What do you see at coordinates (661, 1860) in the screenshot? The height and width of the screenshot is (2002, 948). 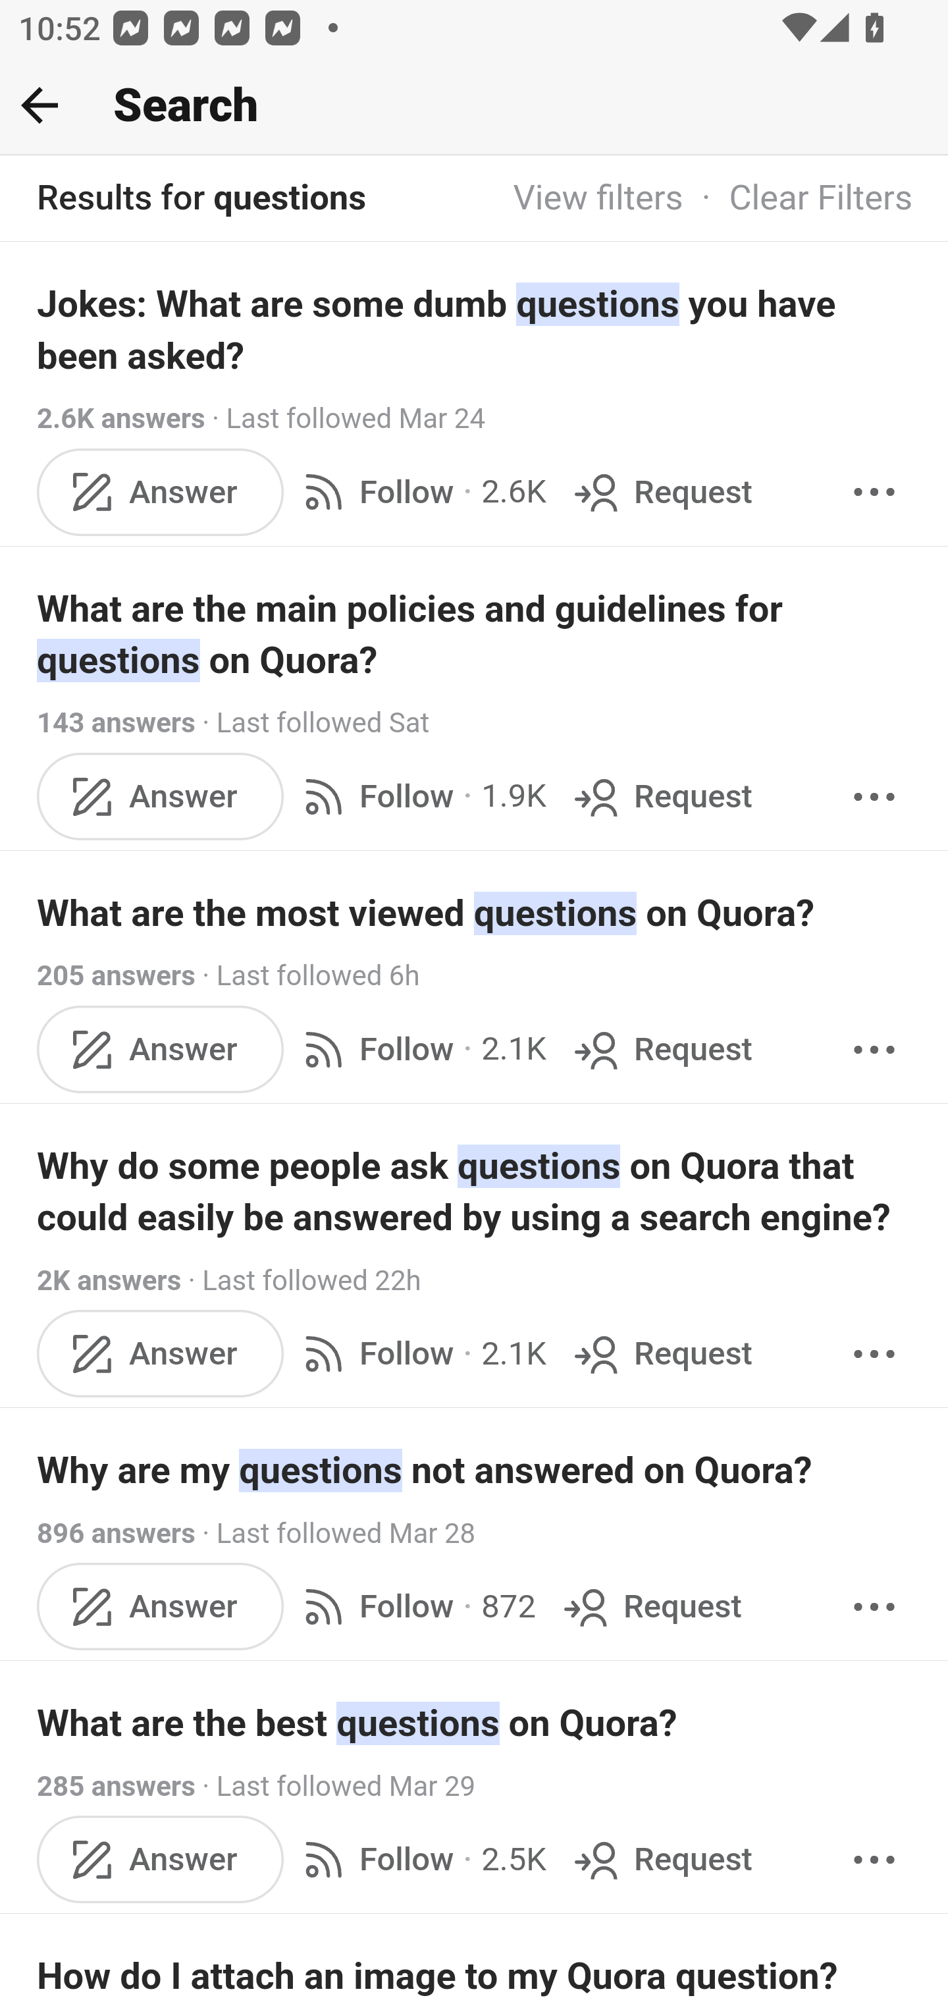 I see `Request` at bounding box center [661, 1860].